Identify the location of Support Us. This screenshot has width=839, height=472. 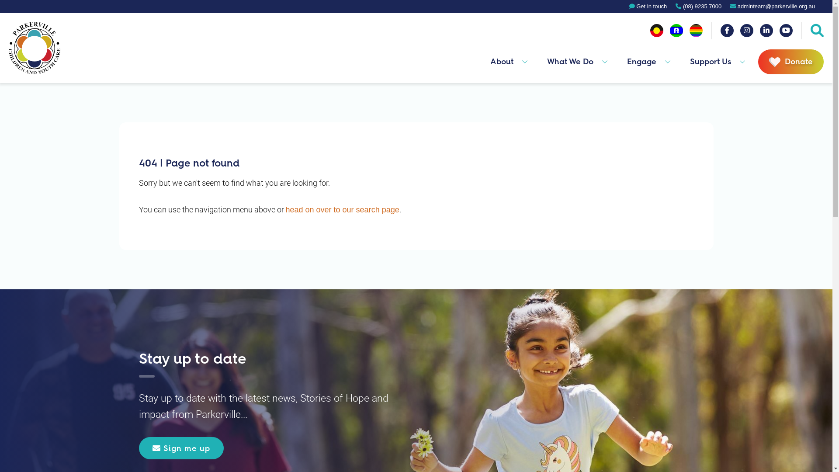
(710, 62).